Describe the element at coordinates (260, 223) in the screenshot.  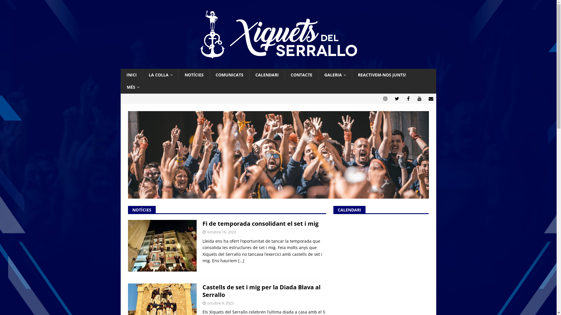
I see `Fi de temporada consolidant el set i mig` at that location.